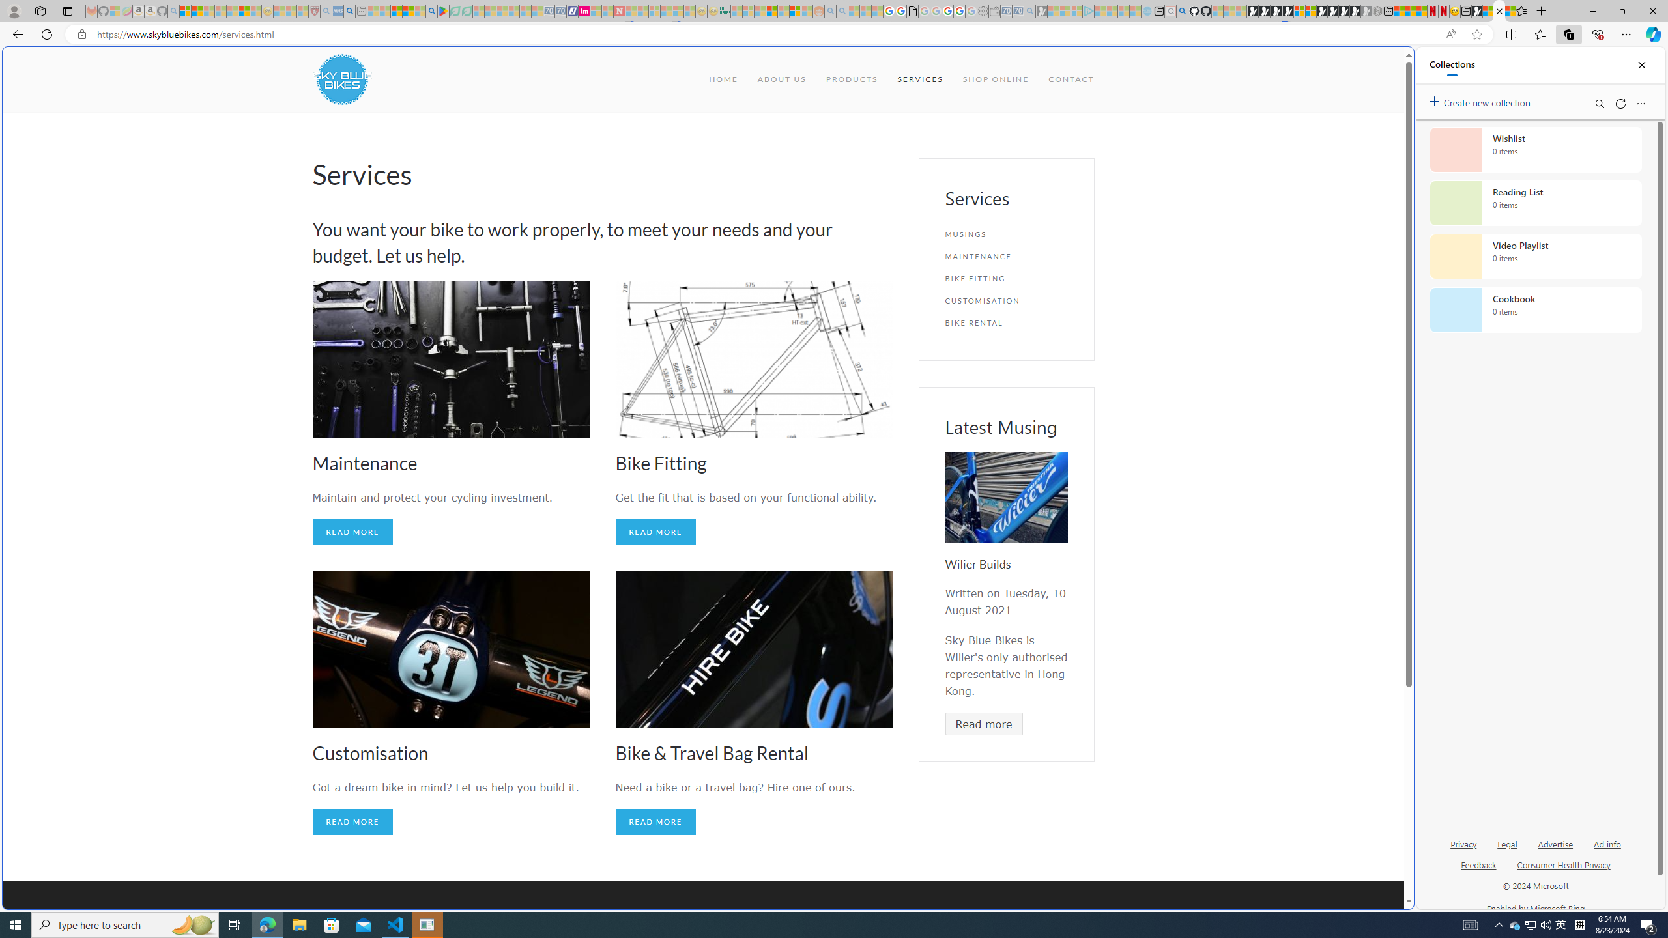 The width and height of the screenshot is (1668, 938). Describe the element at coordinates (1535, 310) in the screenshot. I see `Cookbook collection, 0 items` at that location.